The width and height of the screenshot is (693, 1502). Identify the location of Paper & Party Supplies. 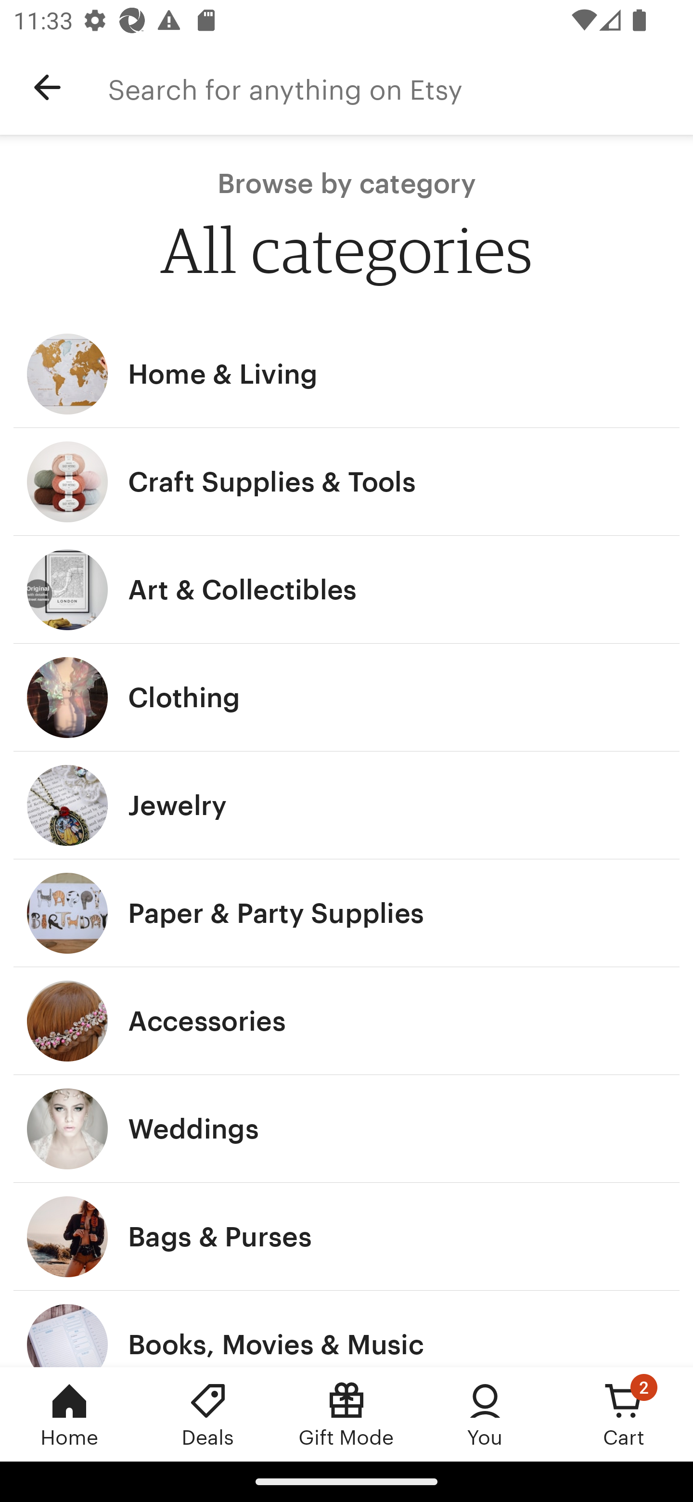
(346, 913).